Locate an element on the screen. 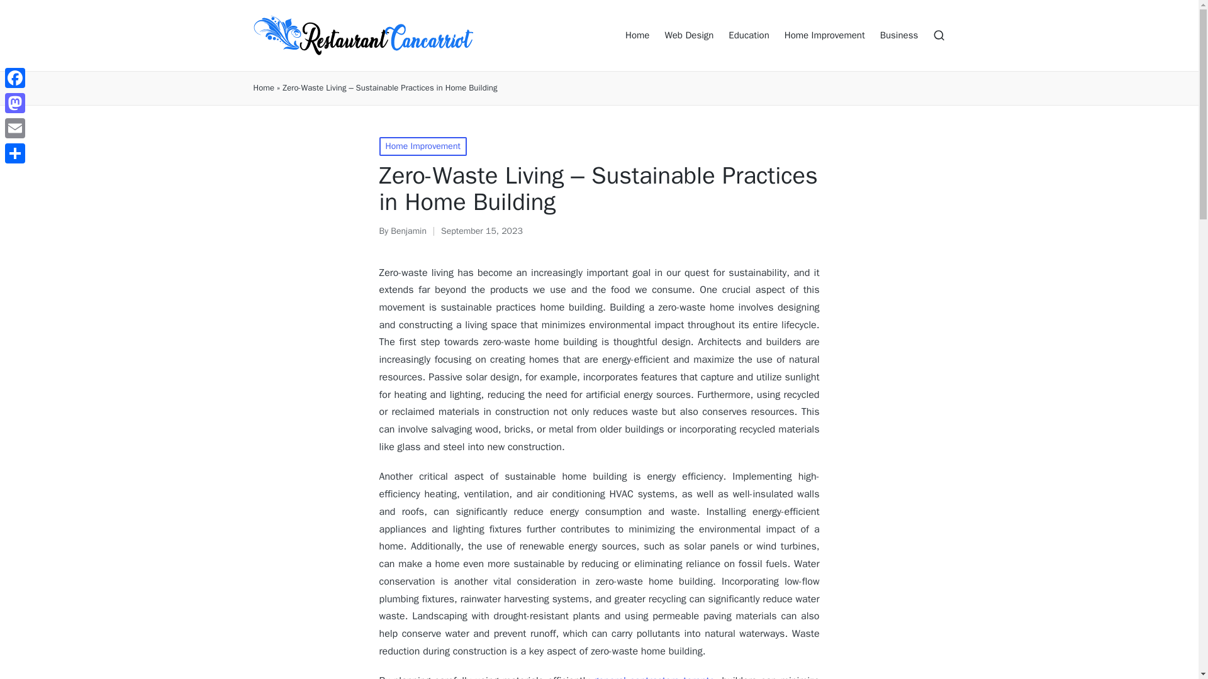 The height and width of the screenshot is (679, 1208). Business is located at coordinates (899, 36).